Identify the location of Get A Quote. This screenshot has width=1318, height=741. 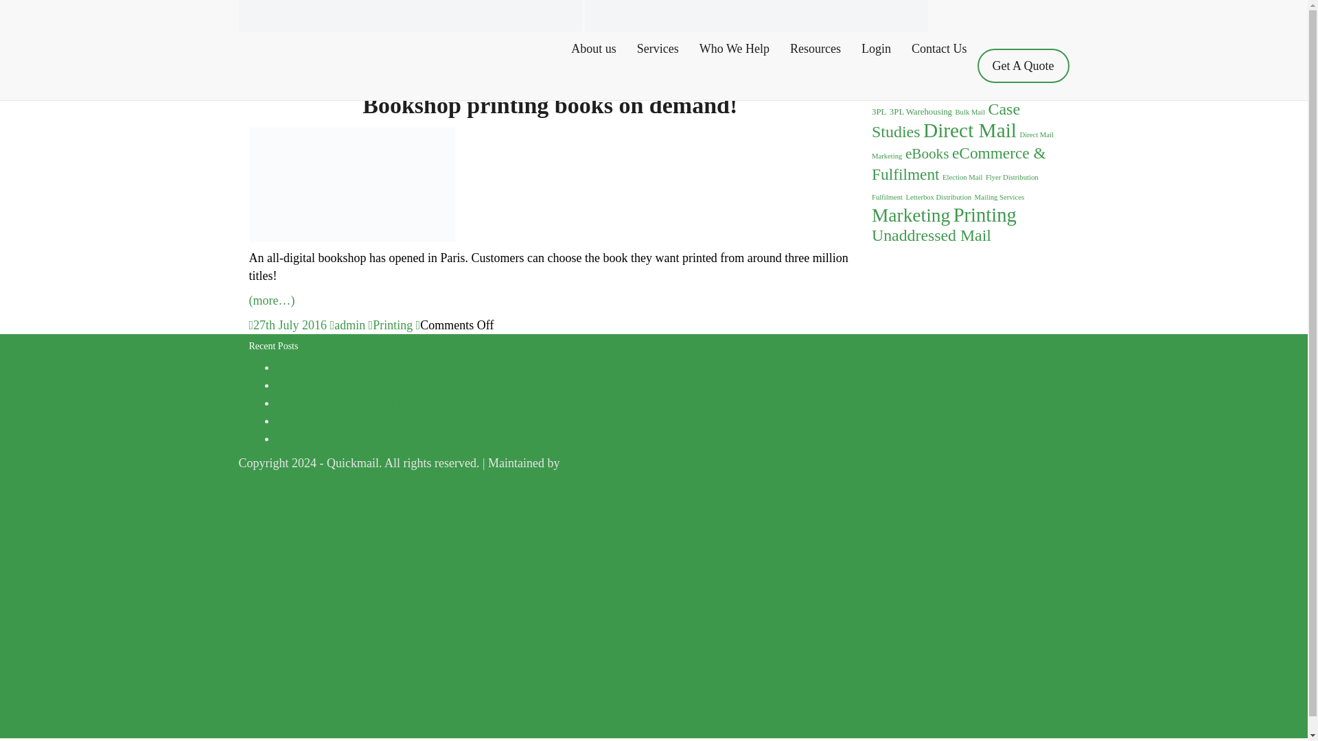
(1023, 66).